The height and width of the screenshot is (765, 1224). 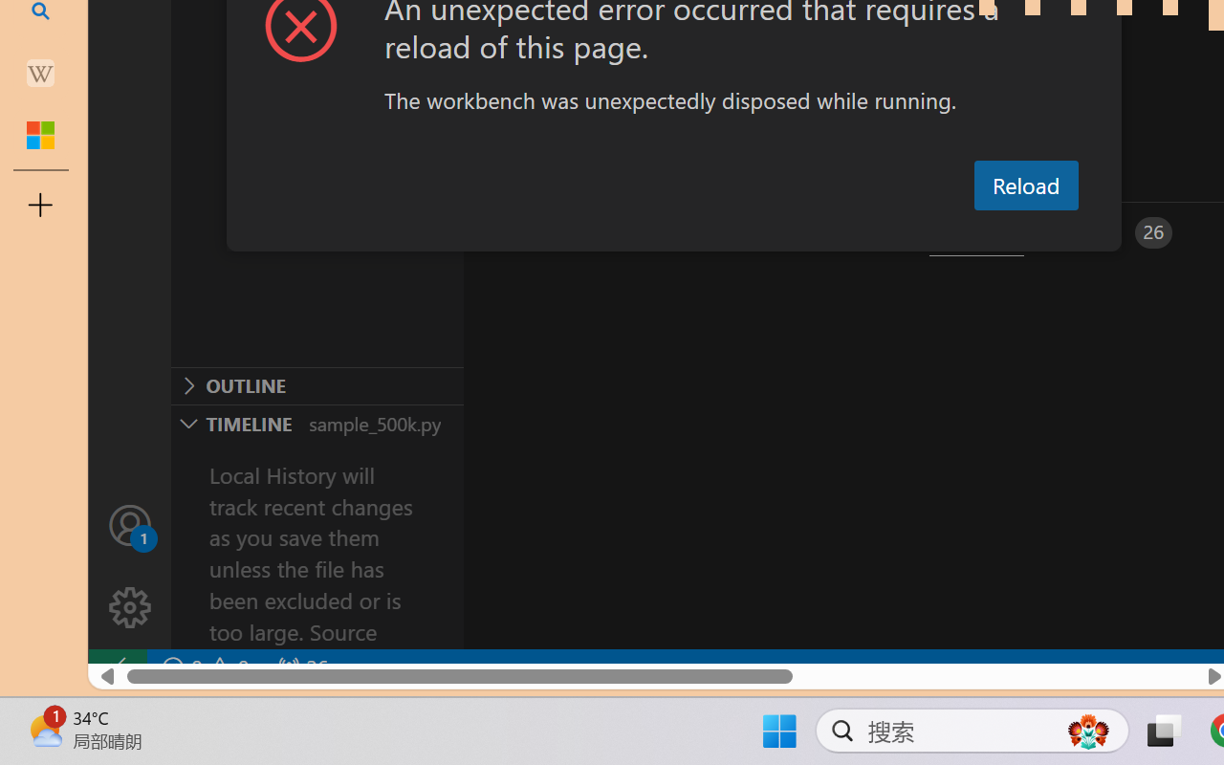 I want to click on Ports - 26 forwarded ports, so click(x=1114, y=232).